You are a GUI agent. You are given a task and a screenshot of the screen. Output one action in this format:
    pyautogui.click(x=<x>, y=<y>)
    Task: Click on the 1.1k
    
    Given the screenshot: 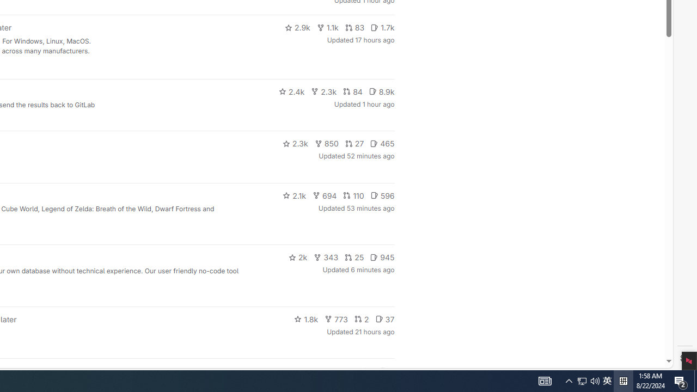 What is the action you would take?
    pyautogui.click(x=328, y=27)
    